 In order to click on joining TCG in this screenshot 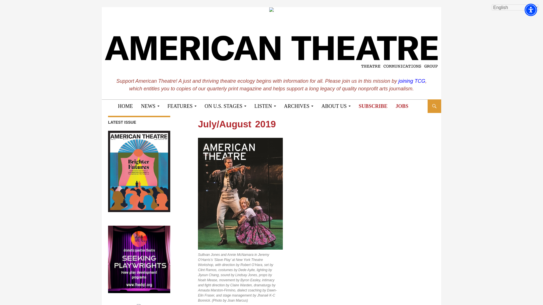, I will do `click(412, 81)`.